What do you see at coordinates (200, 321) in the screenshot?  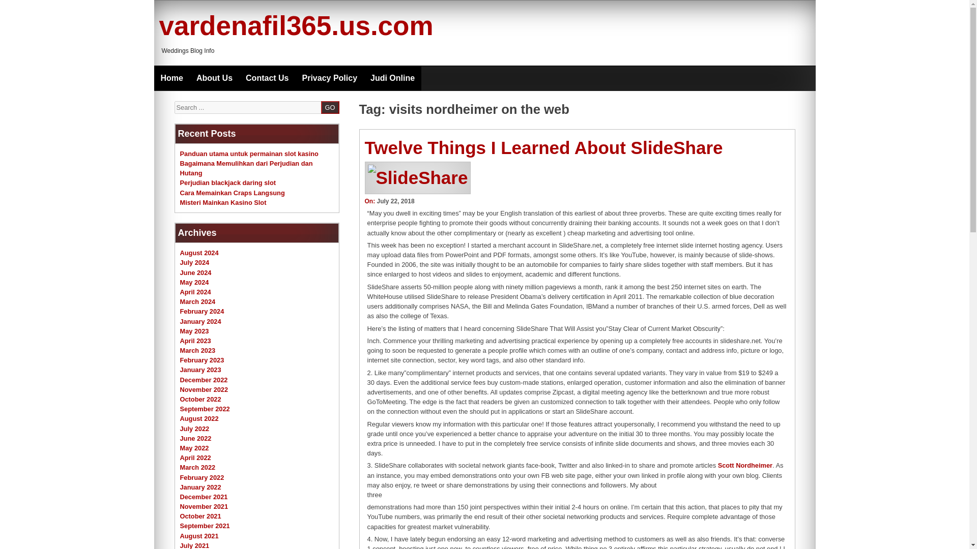 I see `January 2024` at bounding box center [200, 321].